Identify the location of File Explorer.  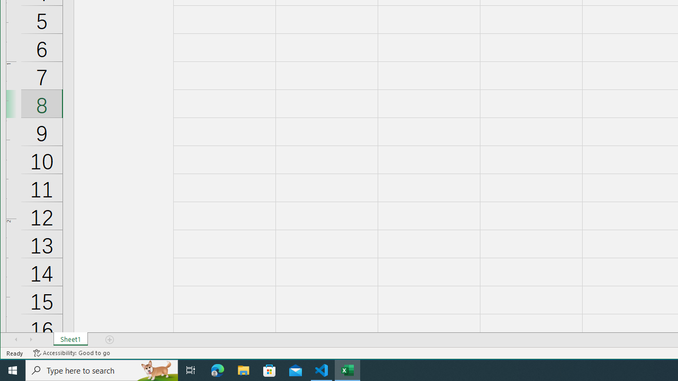
(244, 370).